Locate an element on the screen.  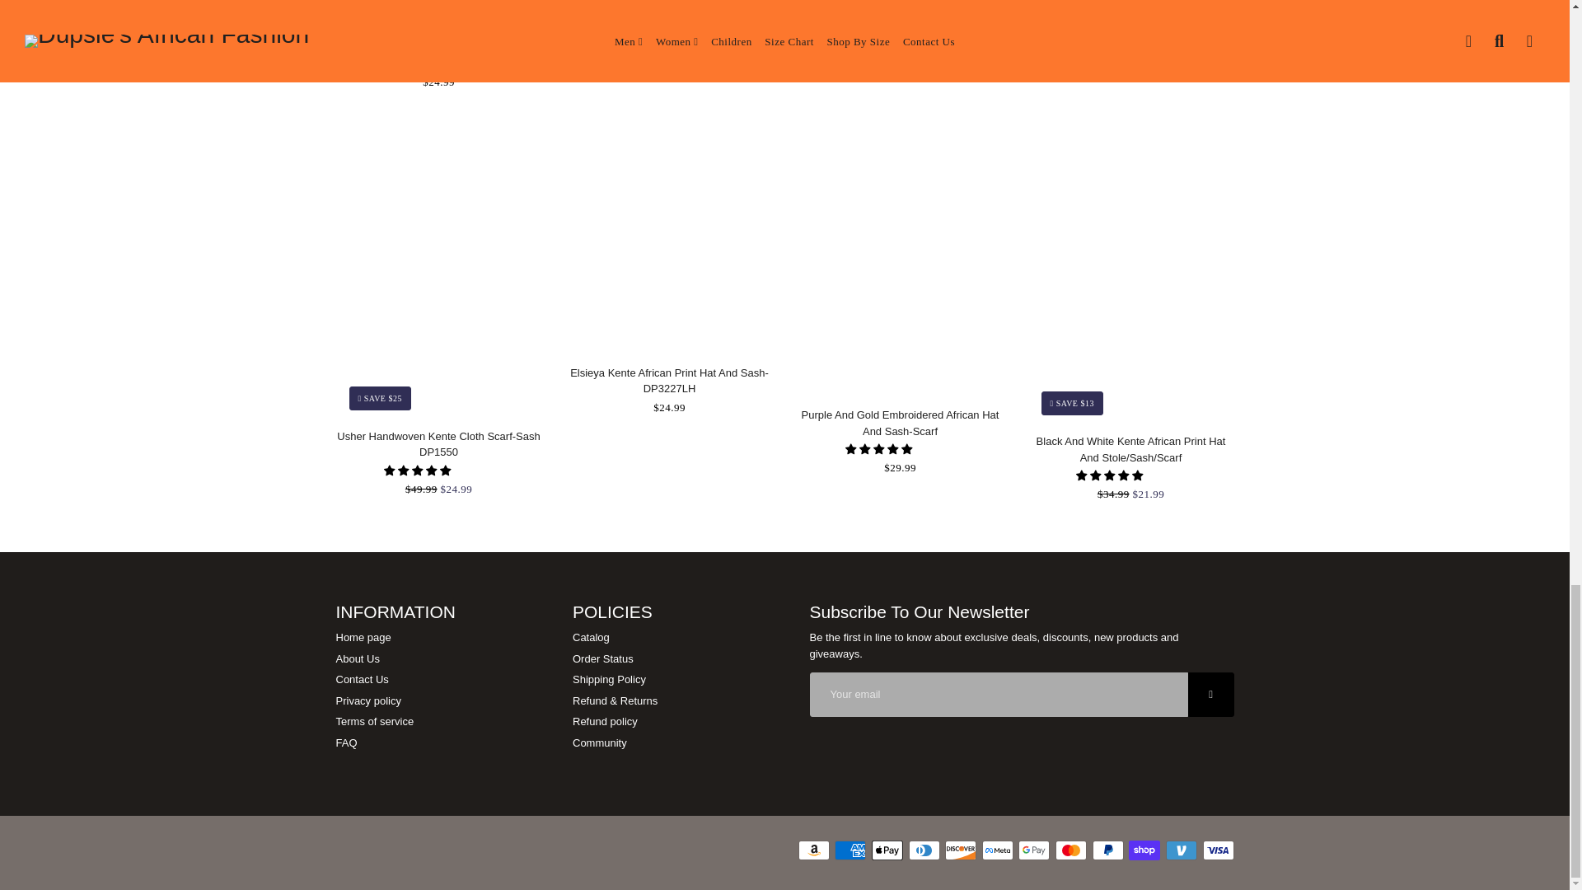
PayPal is located at coordinates (1107, 850).